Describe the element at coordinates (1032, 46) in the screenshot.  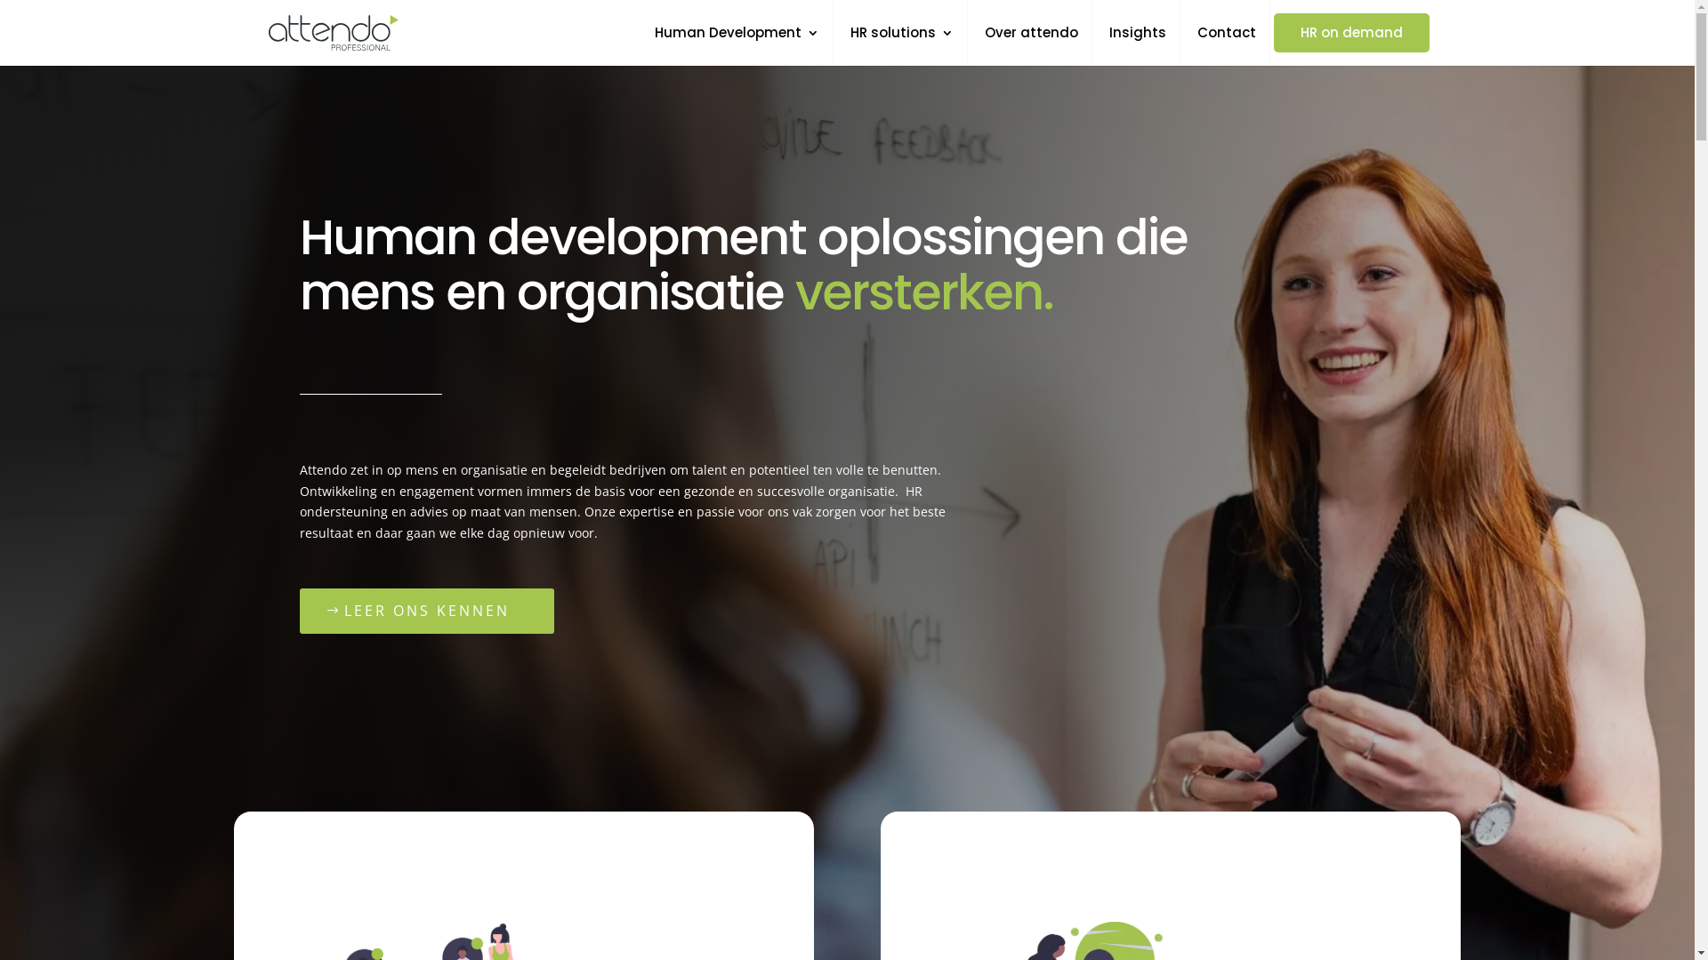
I see `Over attendo` at that location.